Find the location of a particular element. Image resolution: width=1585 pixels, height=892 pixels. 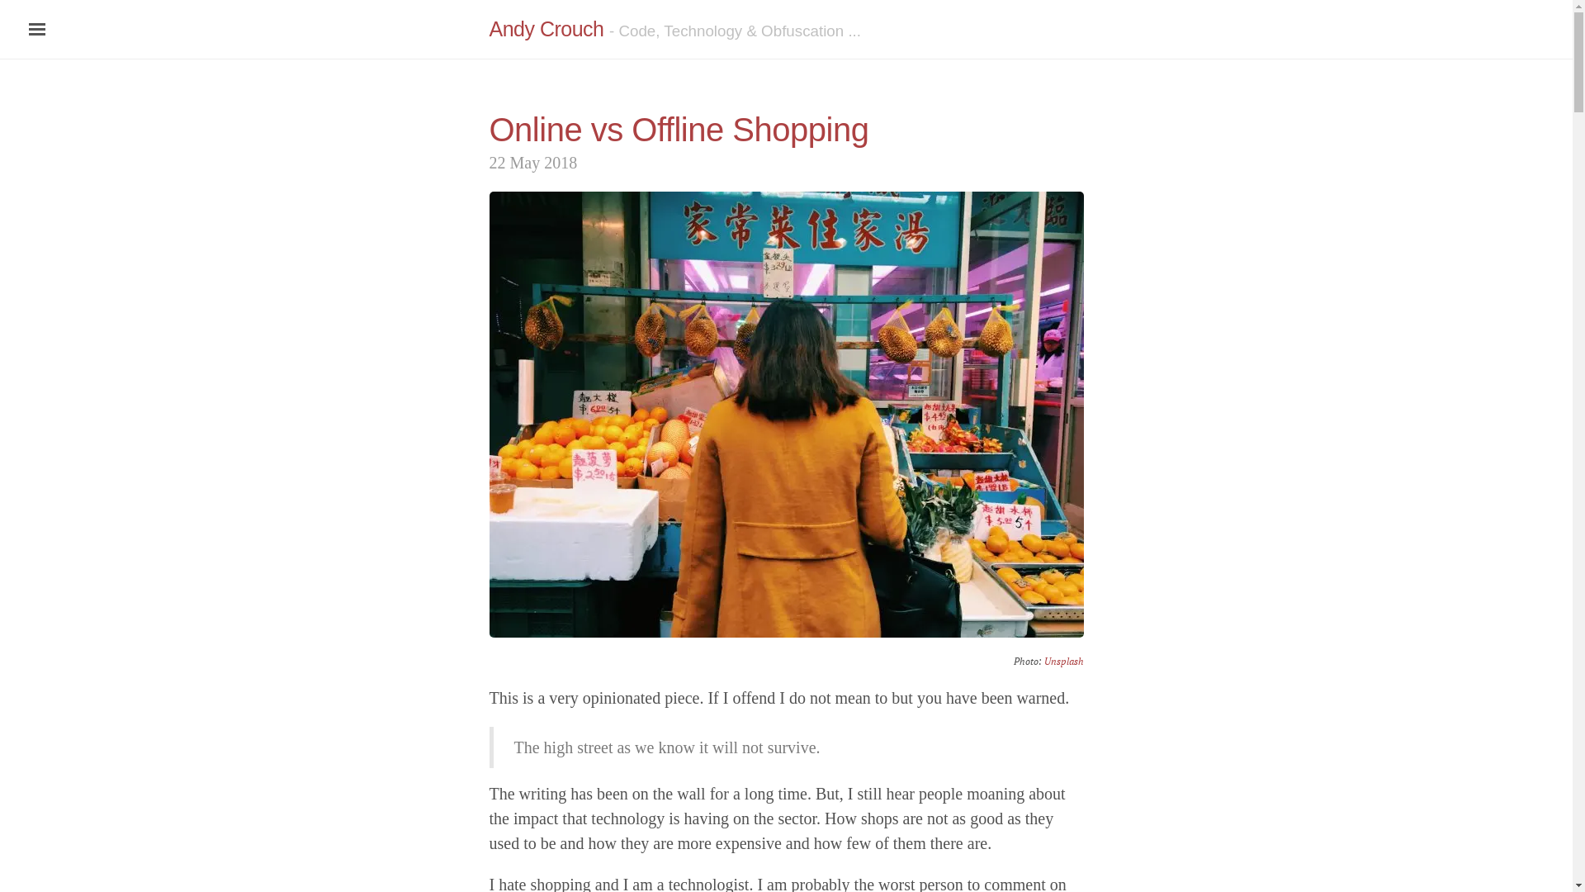

Andy Crouch is located at coordinates (546, 29).